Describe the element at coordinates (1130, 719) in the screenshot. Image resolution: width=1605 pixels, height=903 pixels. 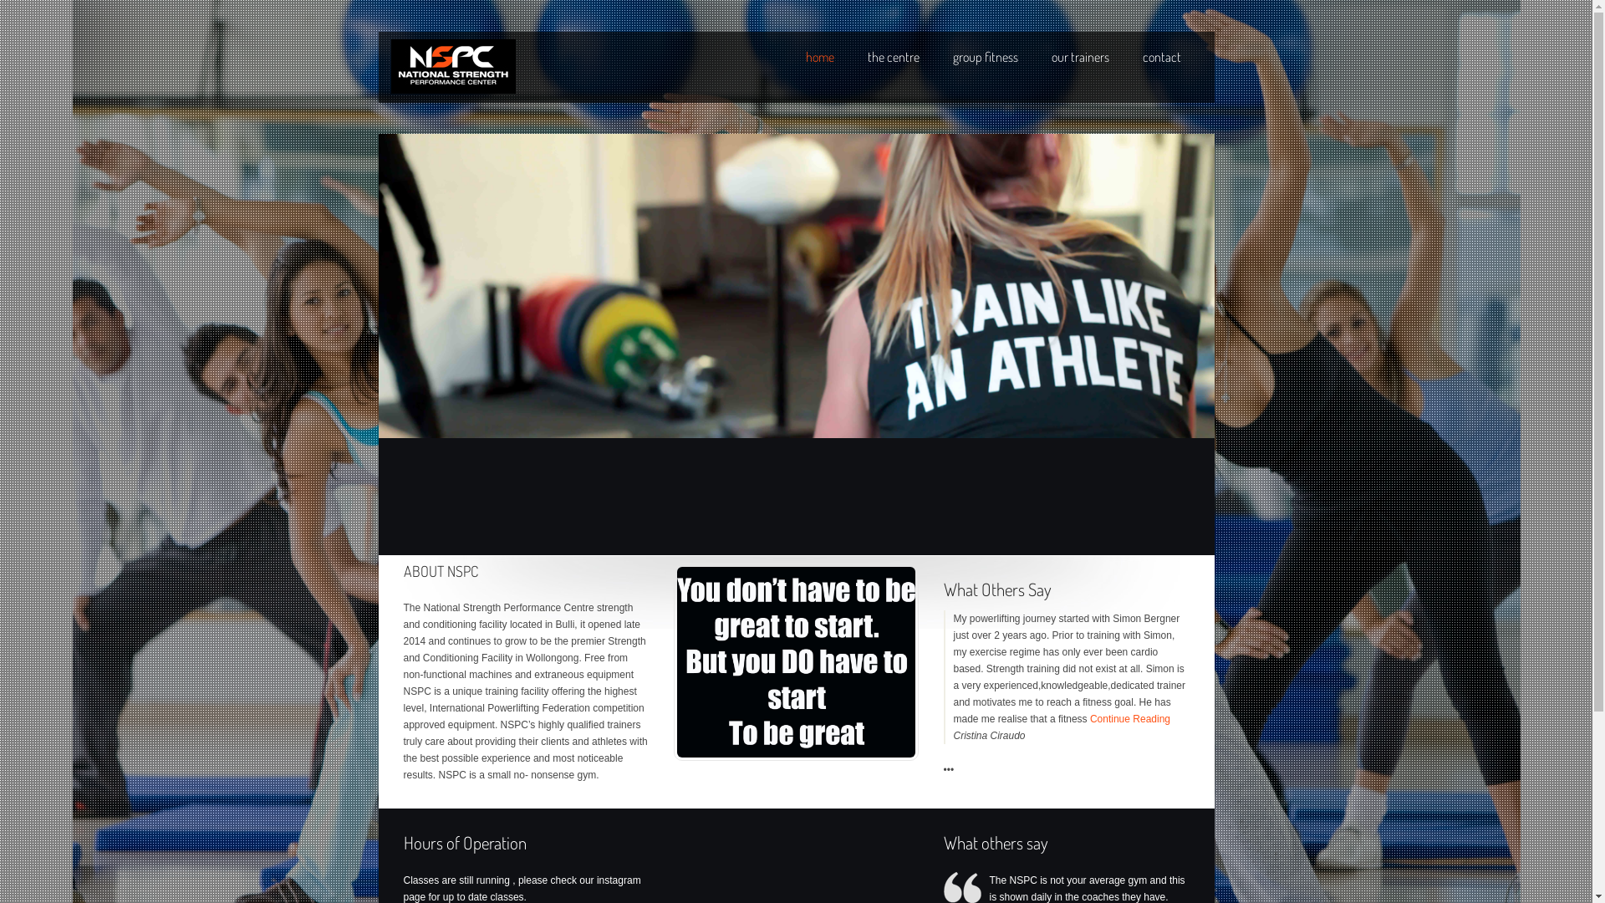
I see `Continue Reading` at that location.